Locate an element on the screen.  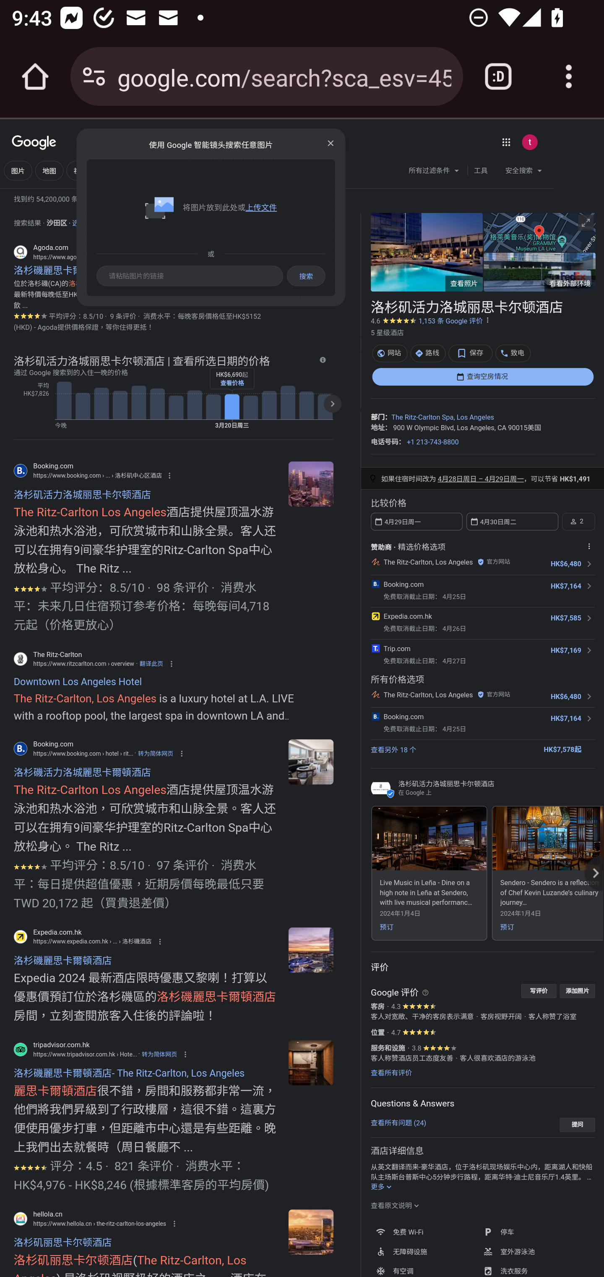
Trip.com is located at coordinates (397, 648).